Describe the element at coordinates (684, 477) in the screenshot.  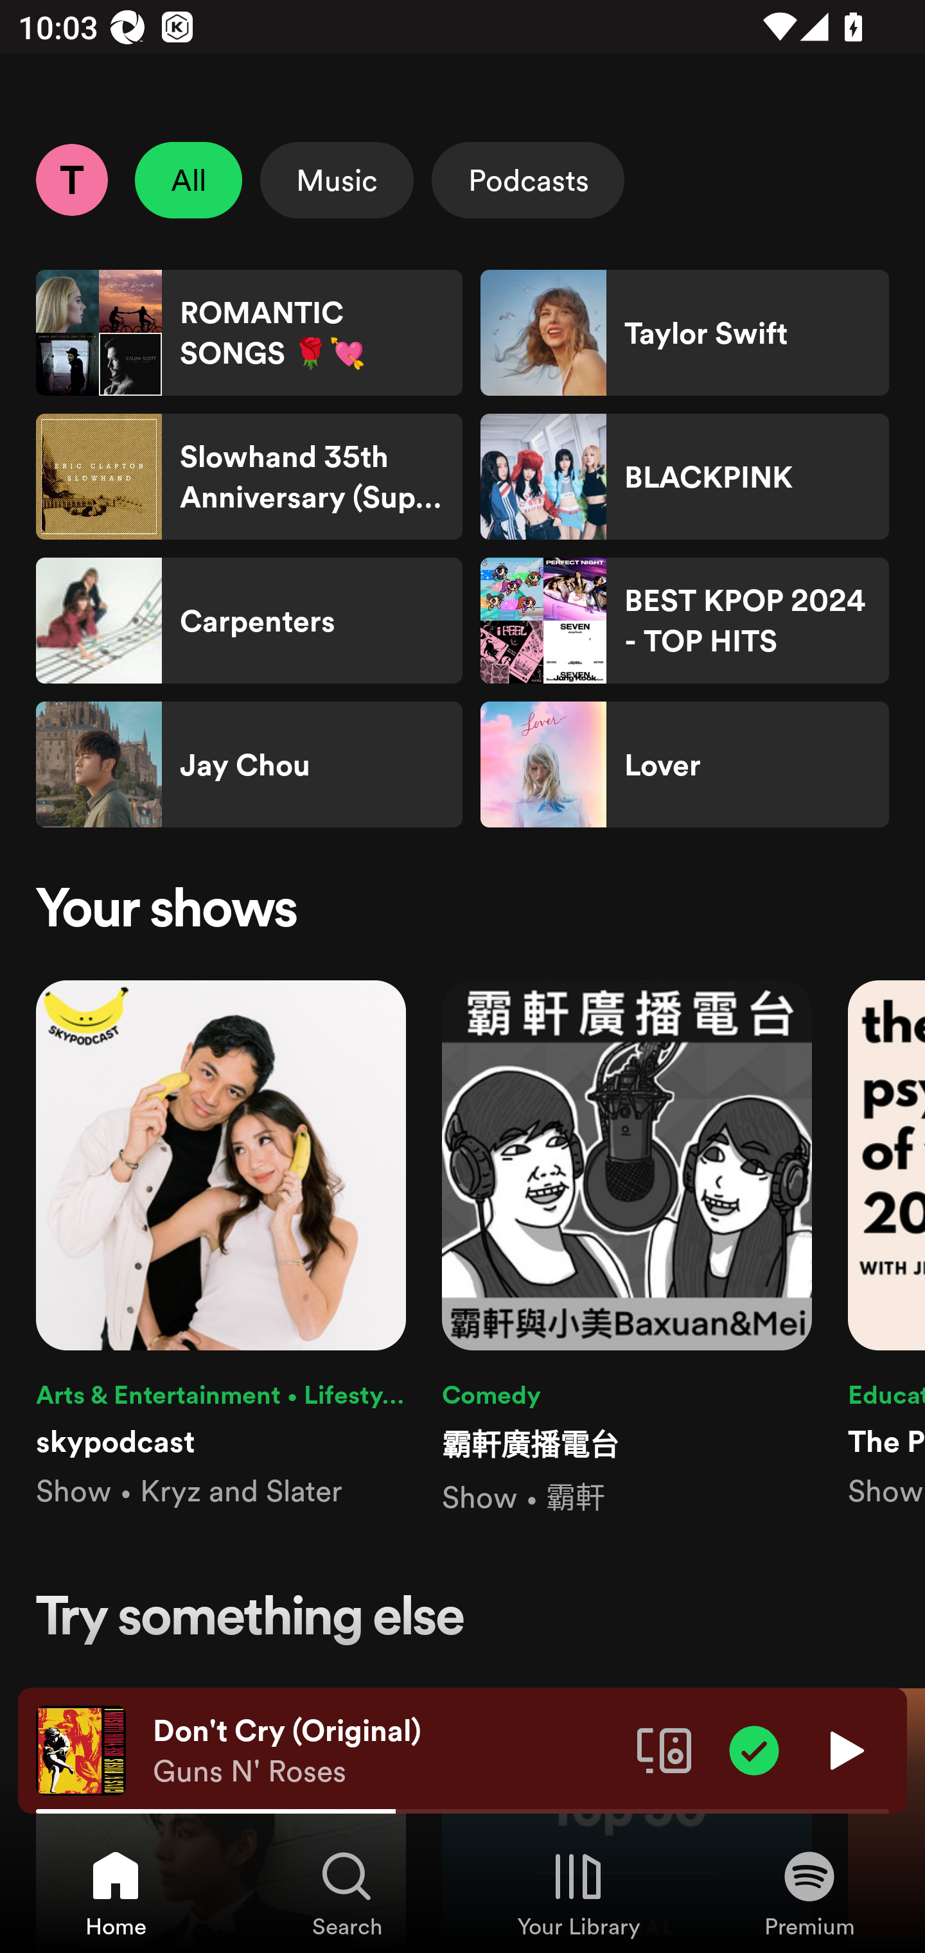
I see `BLACKPINK Shortcut BLACKPINK` at that location.